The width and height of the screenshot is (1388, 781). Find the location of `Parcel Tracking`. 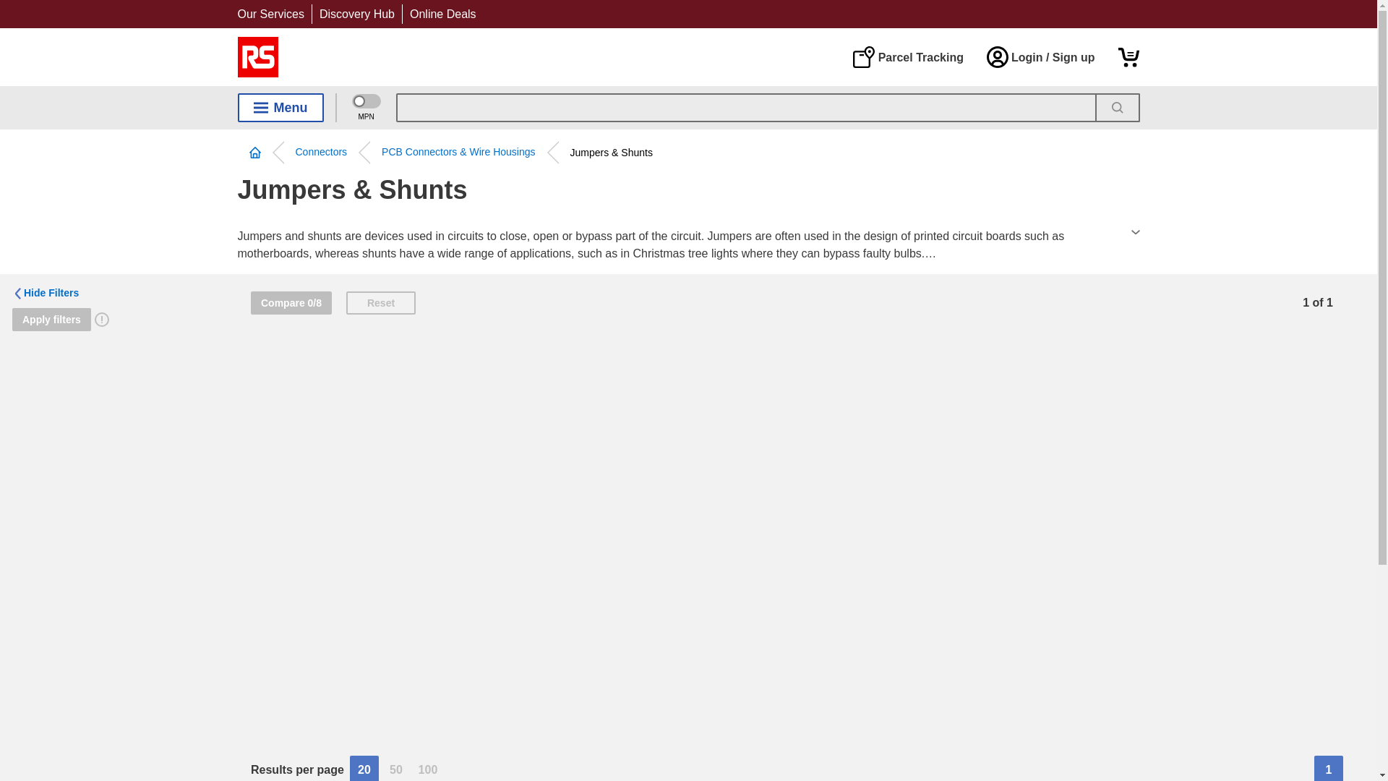

Parcel Tracking is located at coordinates (907, 56).